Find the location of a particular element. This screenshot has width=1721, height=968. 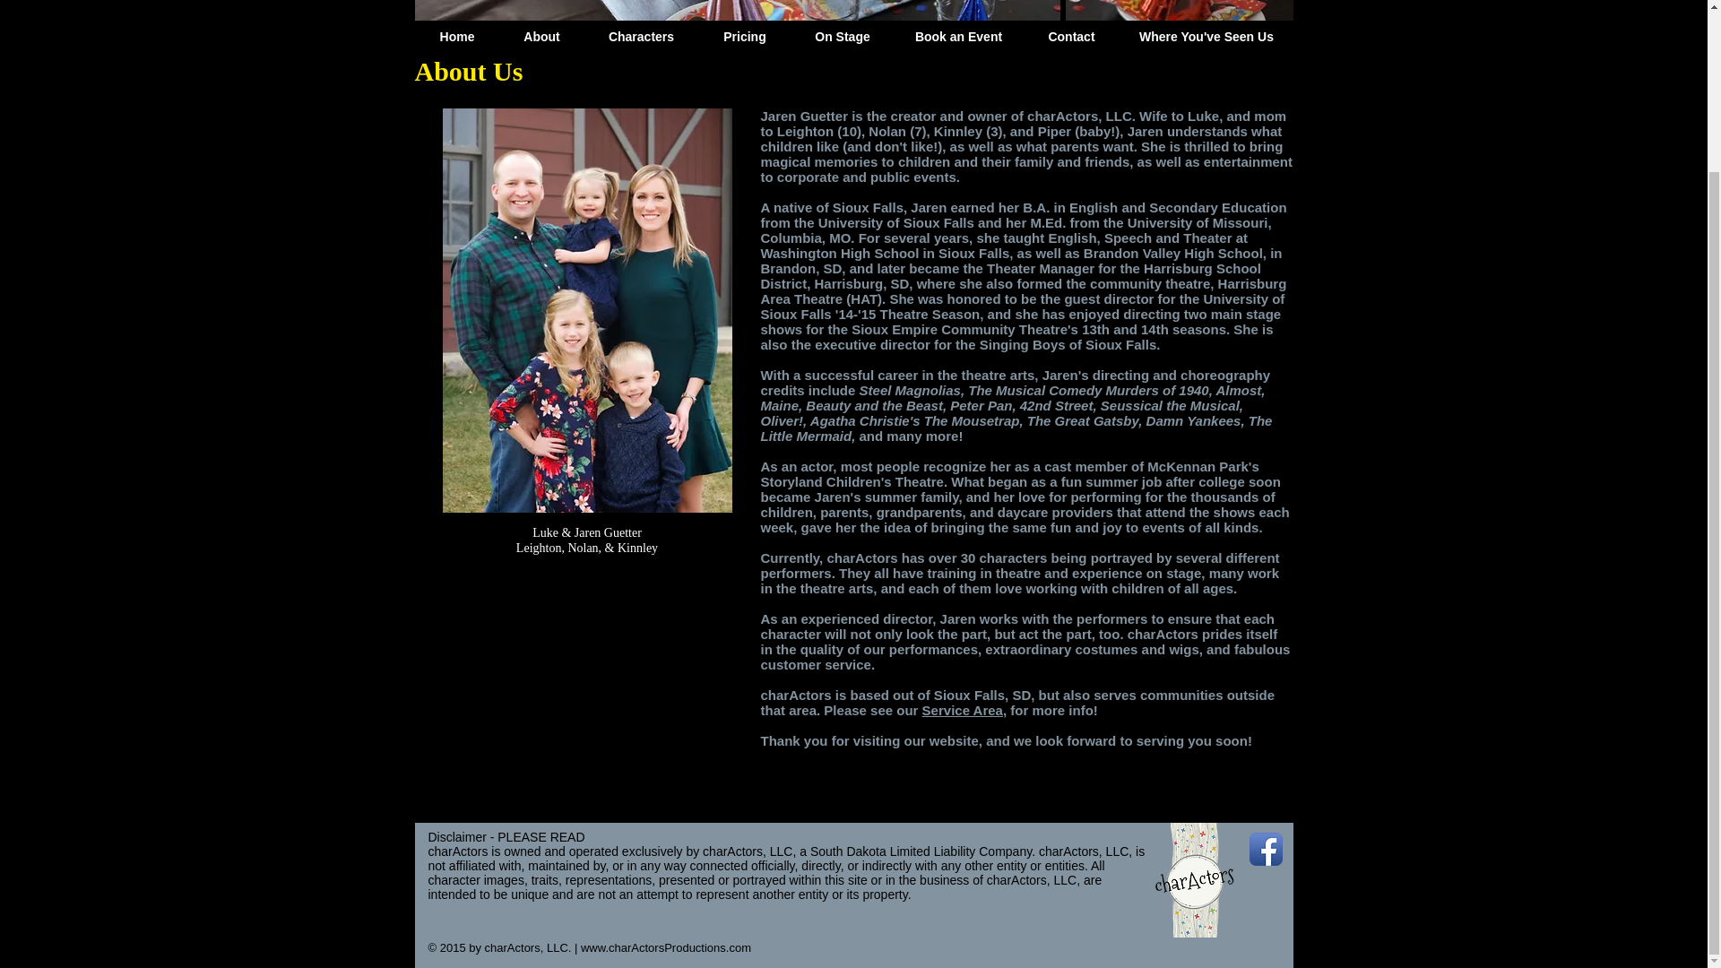

Home is located at coordinates (457, 36).